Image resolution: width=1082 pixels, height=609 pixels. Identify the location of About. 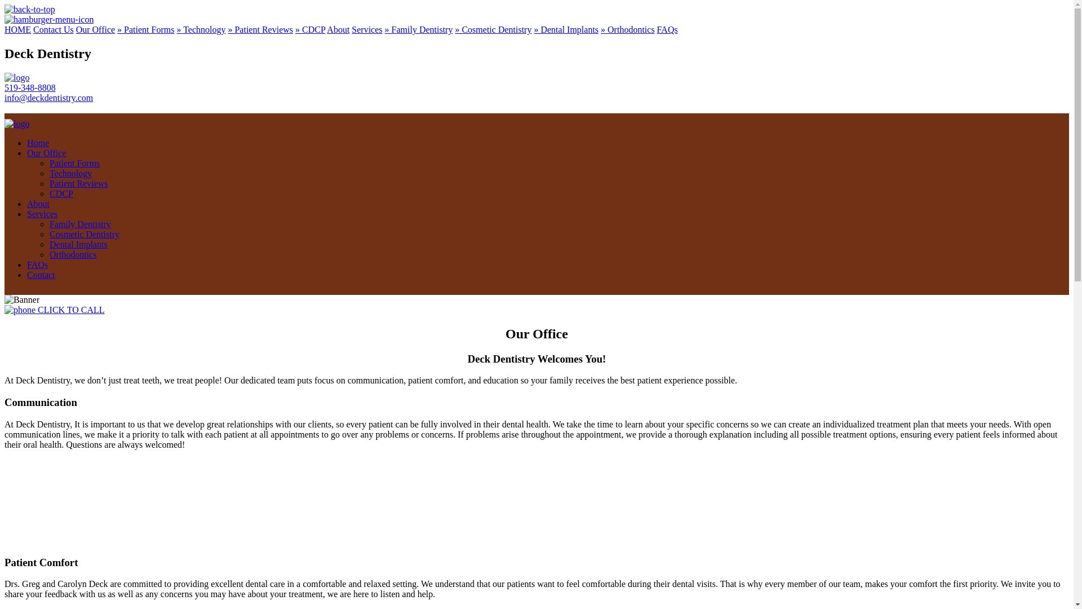
(38, 204).